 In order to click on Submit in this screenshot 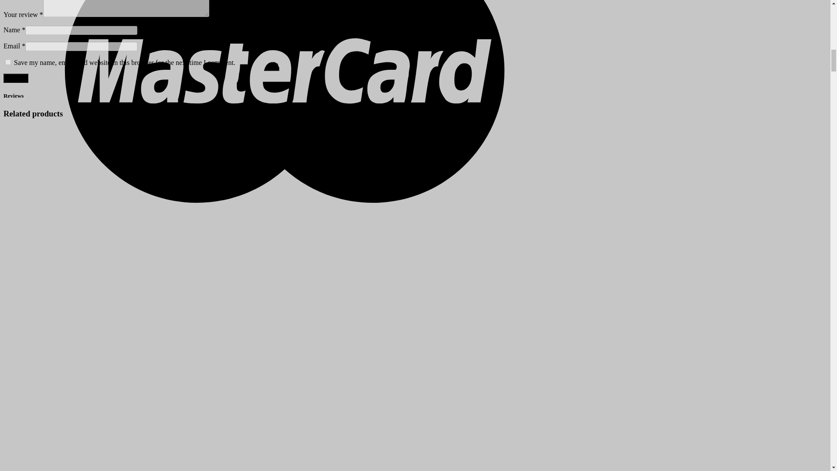, I will do `click(16, 78)`.